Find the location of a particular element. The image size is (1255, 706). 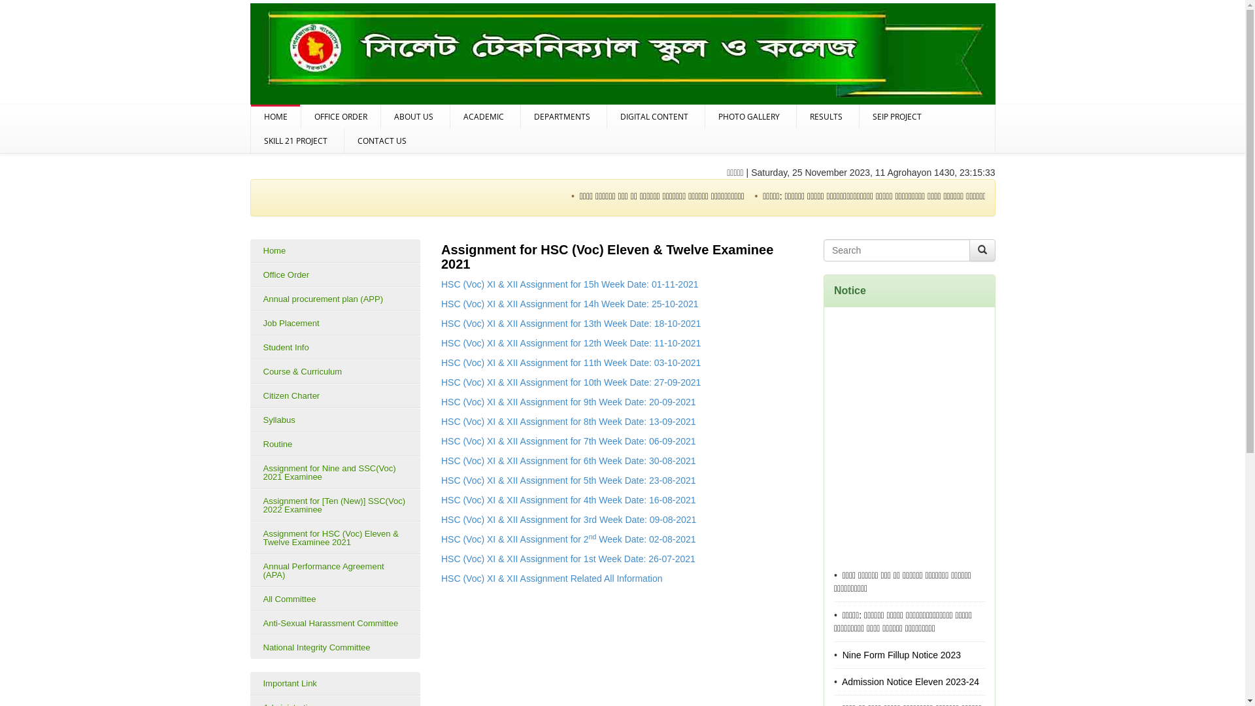

Routine is located at coordinates (335, 445).